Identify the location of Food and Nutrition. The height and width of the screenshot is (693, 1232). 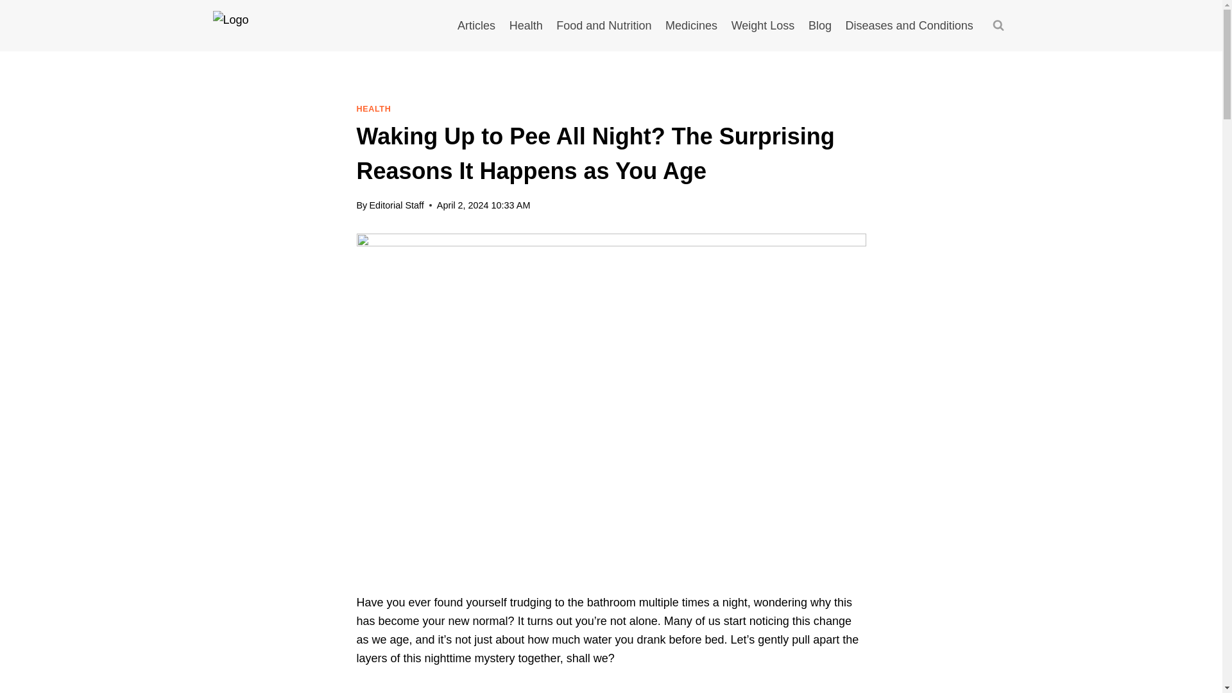
(604, 26).